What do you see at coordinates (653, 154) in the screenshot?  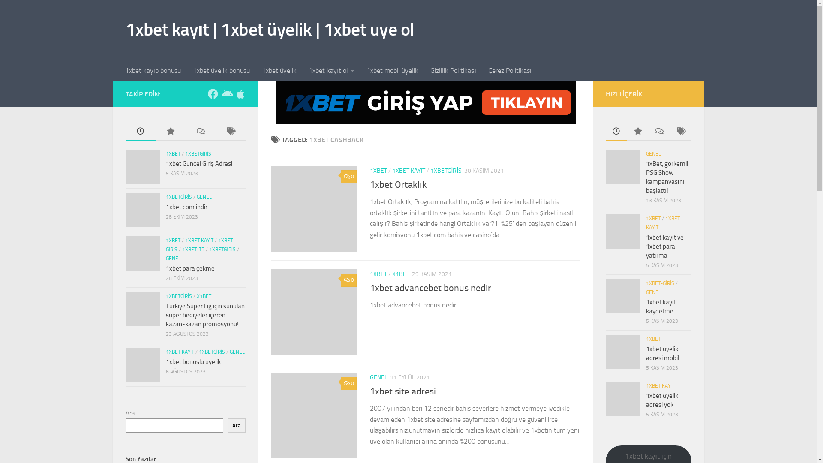 I see `GENEL` at bounding box center [653, 154].